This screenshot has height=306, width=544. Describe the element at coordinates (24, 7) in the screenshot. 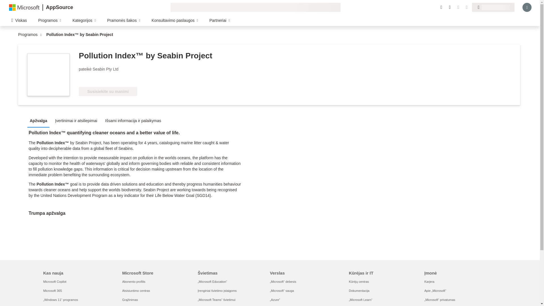

I see `Microsoft` at that location.